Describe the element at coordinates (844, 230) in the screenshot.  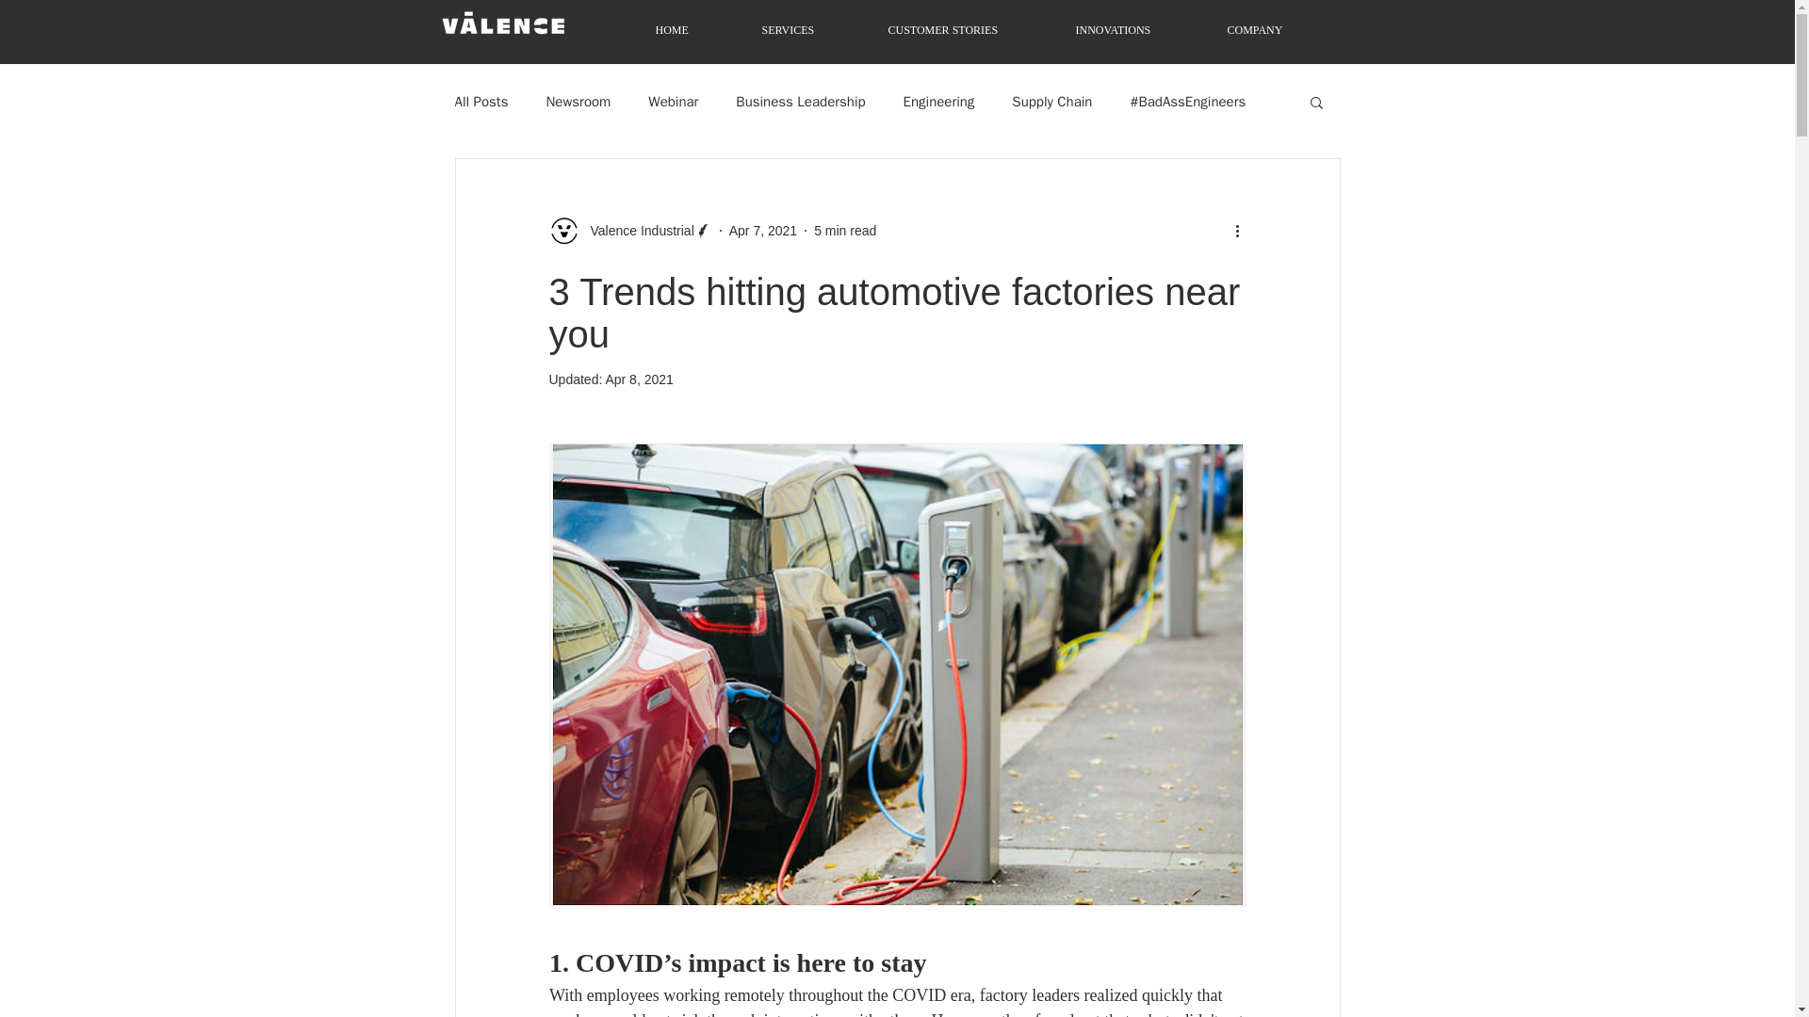
I see `5 min read` at that location.